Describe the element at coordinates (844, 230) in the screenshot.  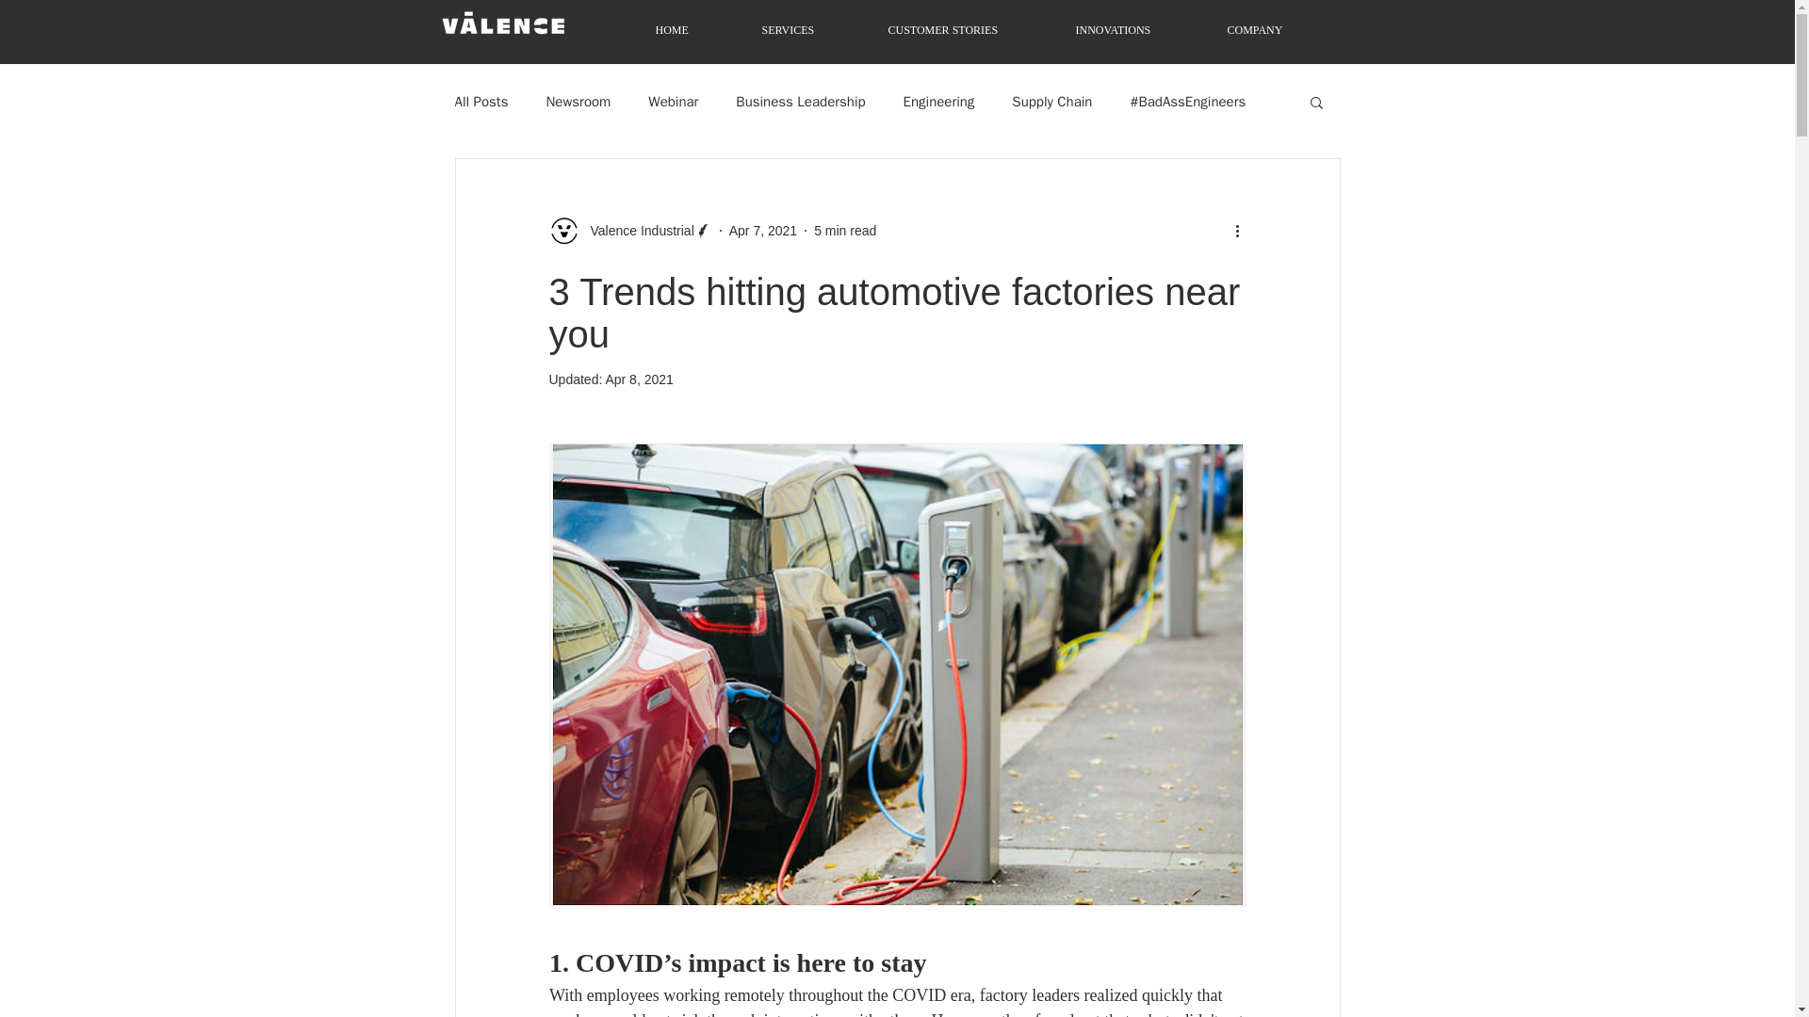
I see `5 min read` at that location.